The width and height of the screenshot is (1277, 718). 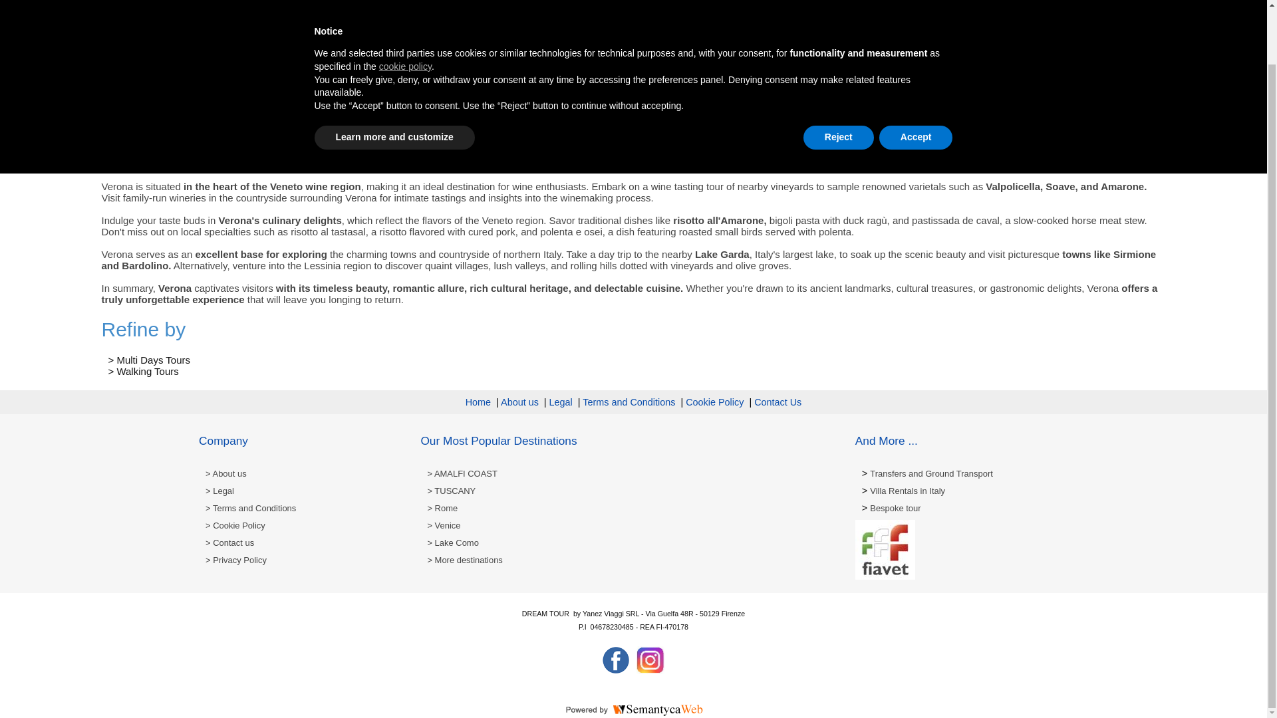 What do you see at coordinates (907, 491) in the screenshot?
I see `Villa Rentals in Italy` at bounding box center [907, 491].